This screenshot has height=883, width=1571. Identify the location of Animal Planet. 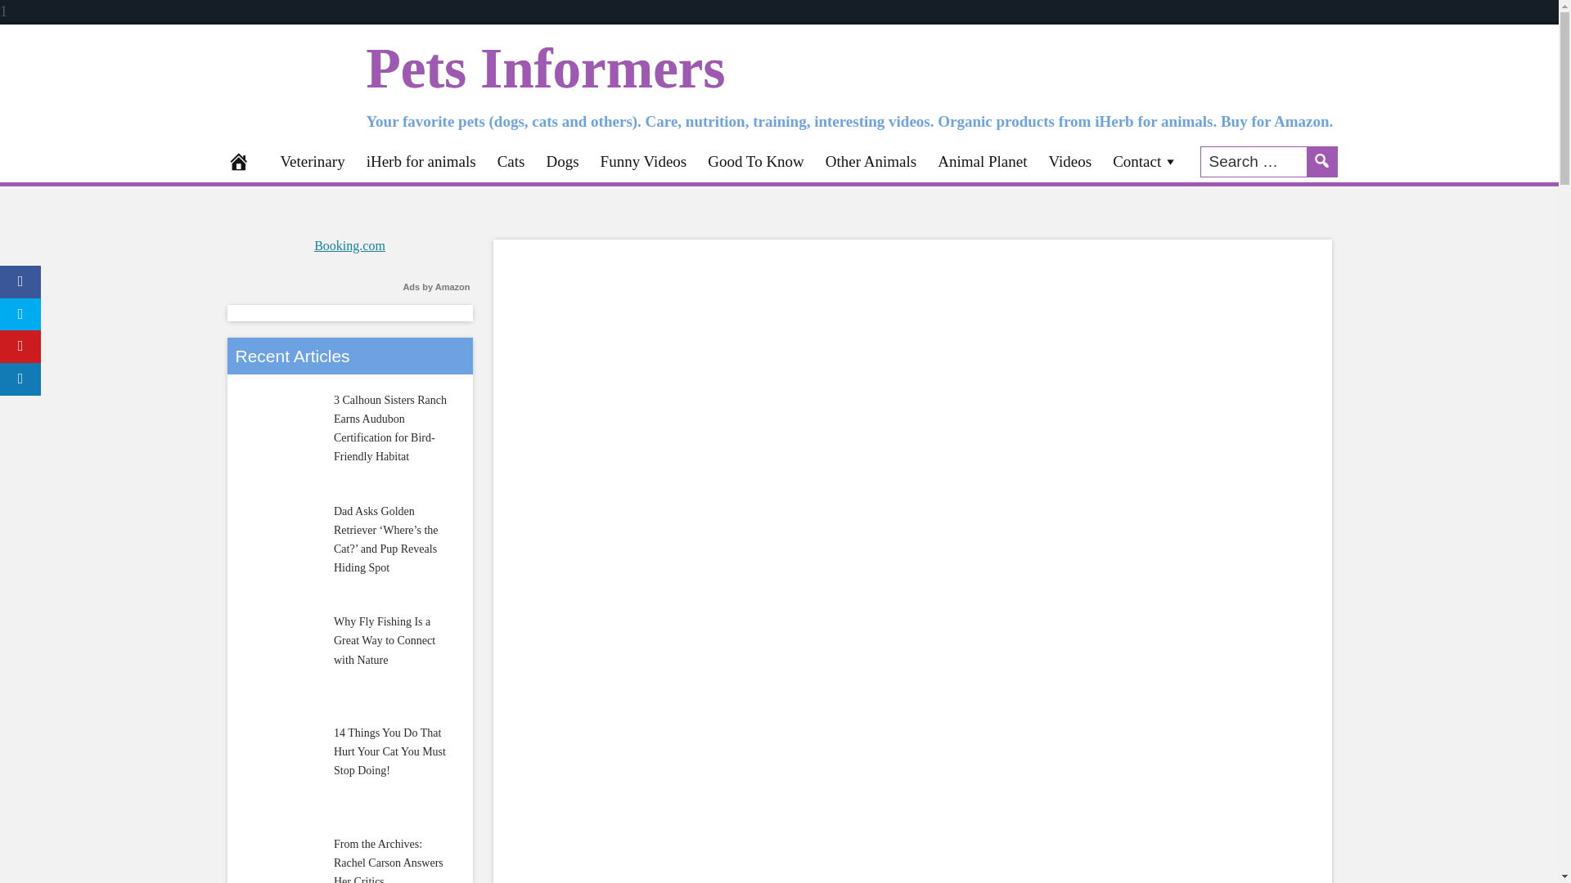
(982, 161).